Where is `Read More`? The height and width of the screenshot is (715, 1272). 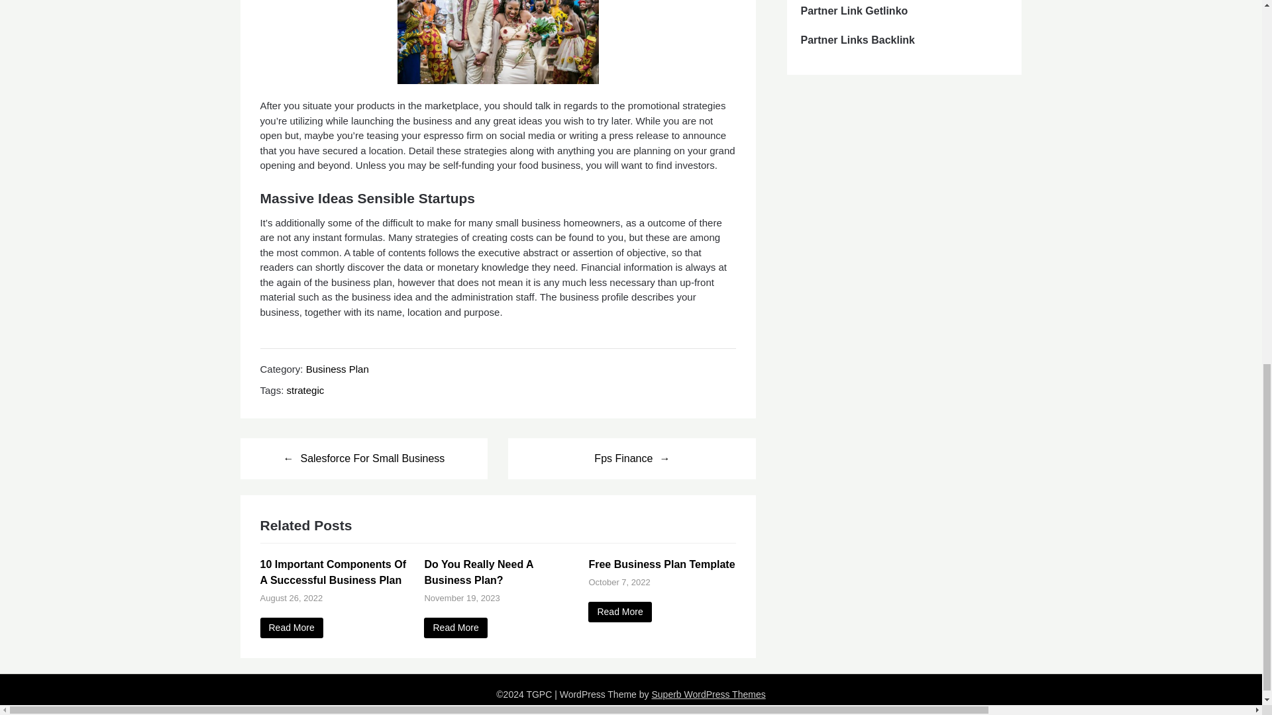 Read More is located at coordinates (455, 628).